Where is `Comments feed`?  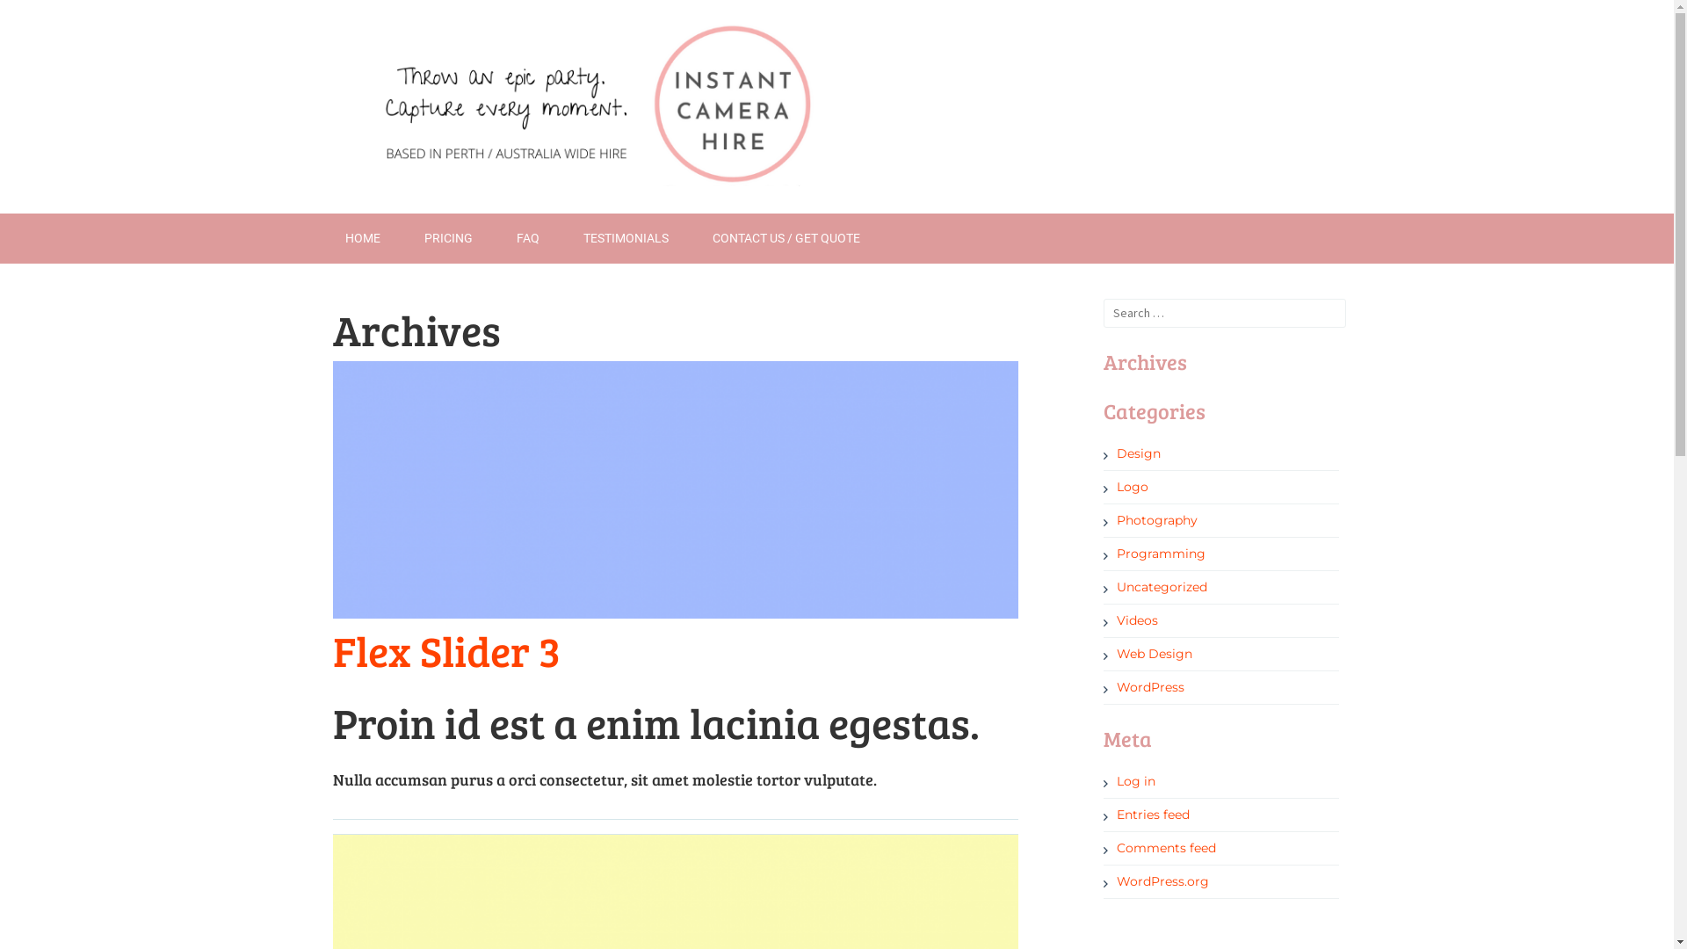
Comments feed is located at coordinates (1160, 848).